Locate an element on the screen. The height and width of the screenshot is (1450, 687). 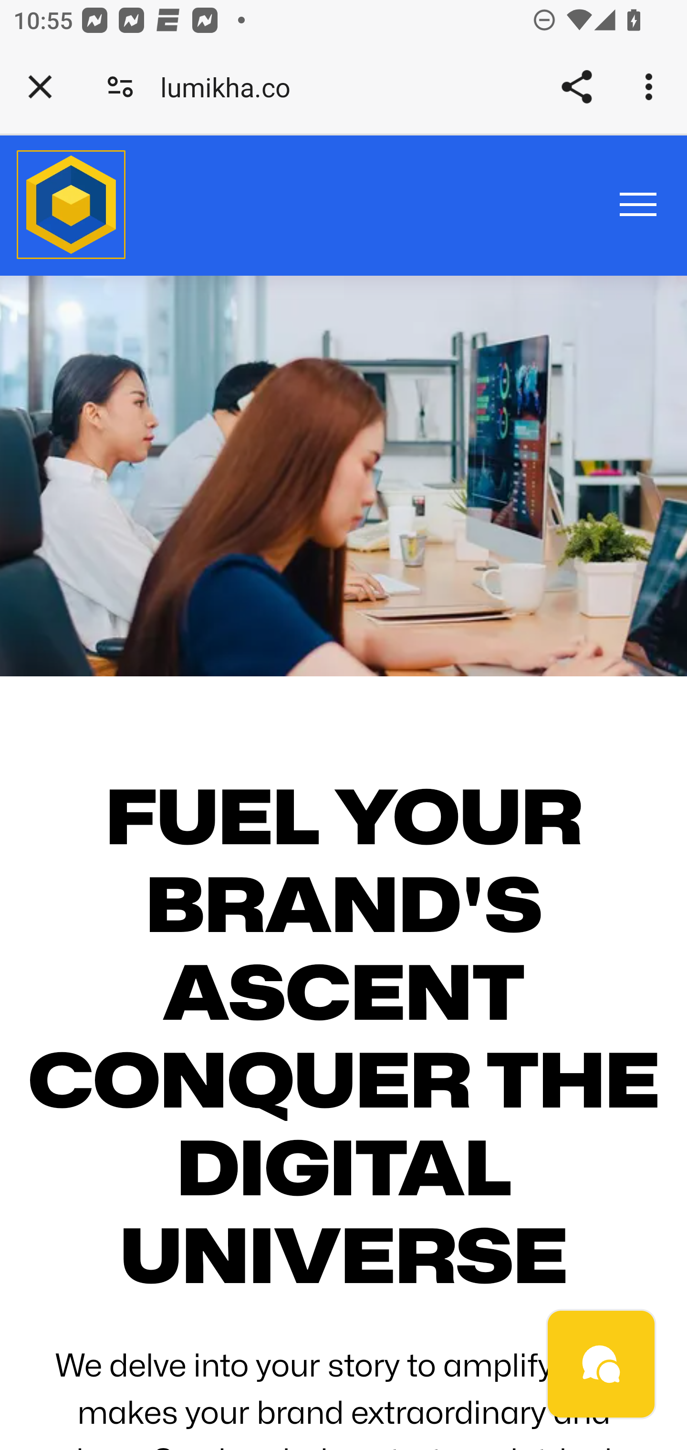
Share is located at coordinates (576, 87).